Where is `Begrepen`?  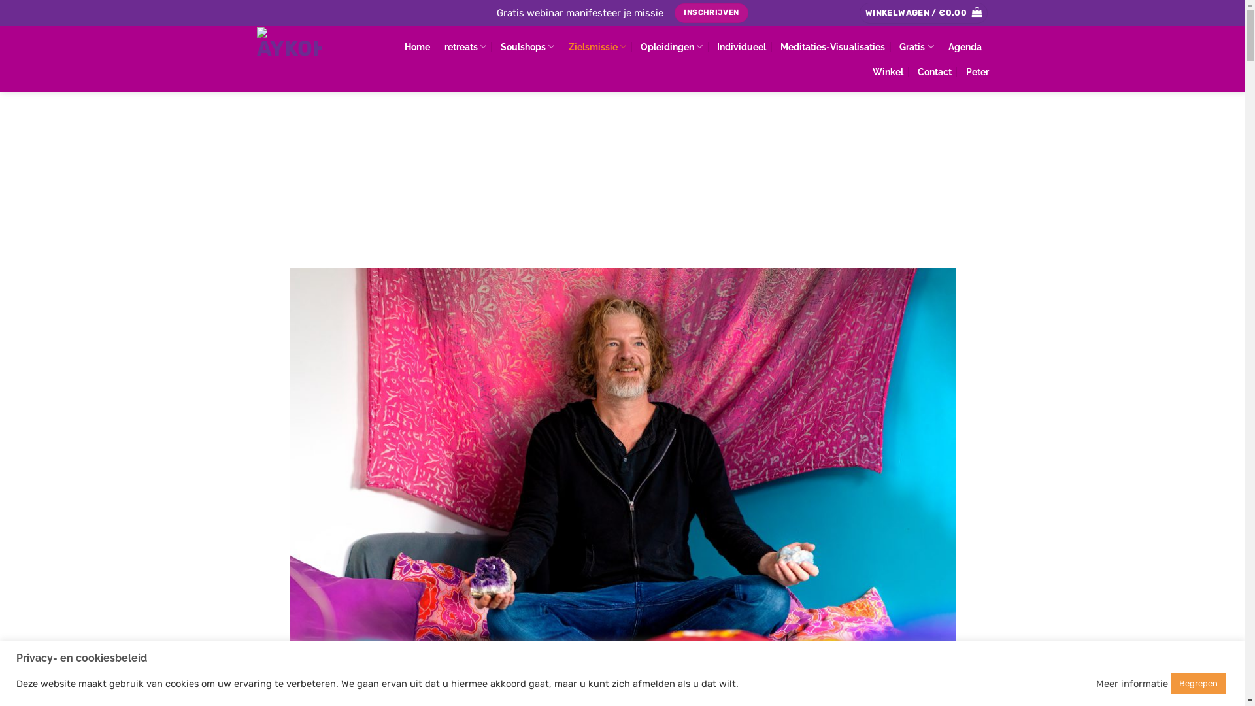 Begrepen is located at coordinates (1199, 684).